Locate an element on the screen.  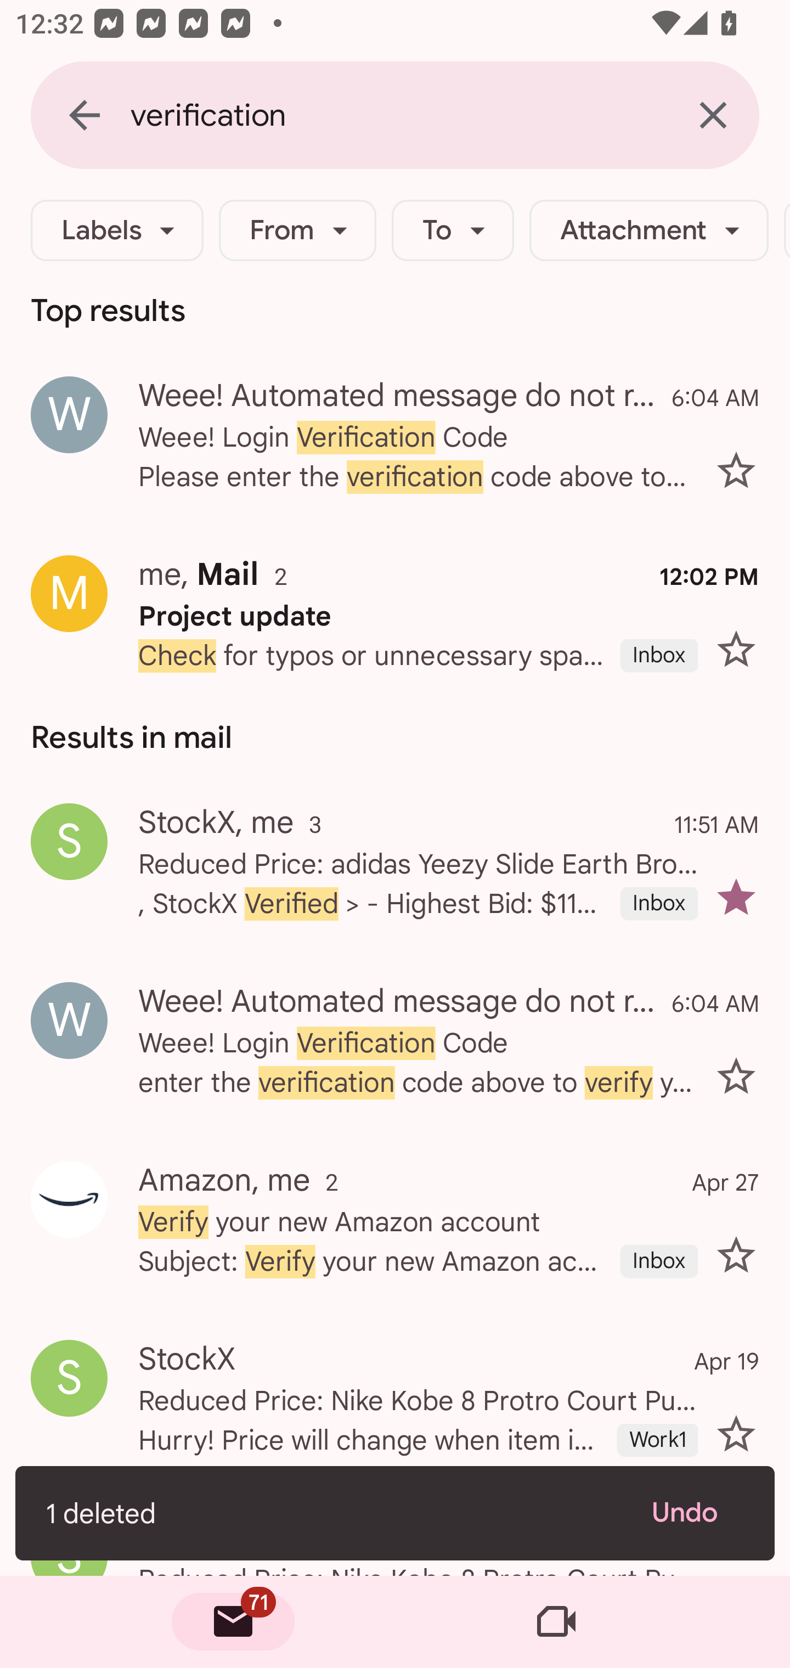
To is located at coordinates (453, 230).